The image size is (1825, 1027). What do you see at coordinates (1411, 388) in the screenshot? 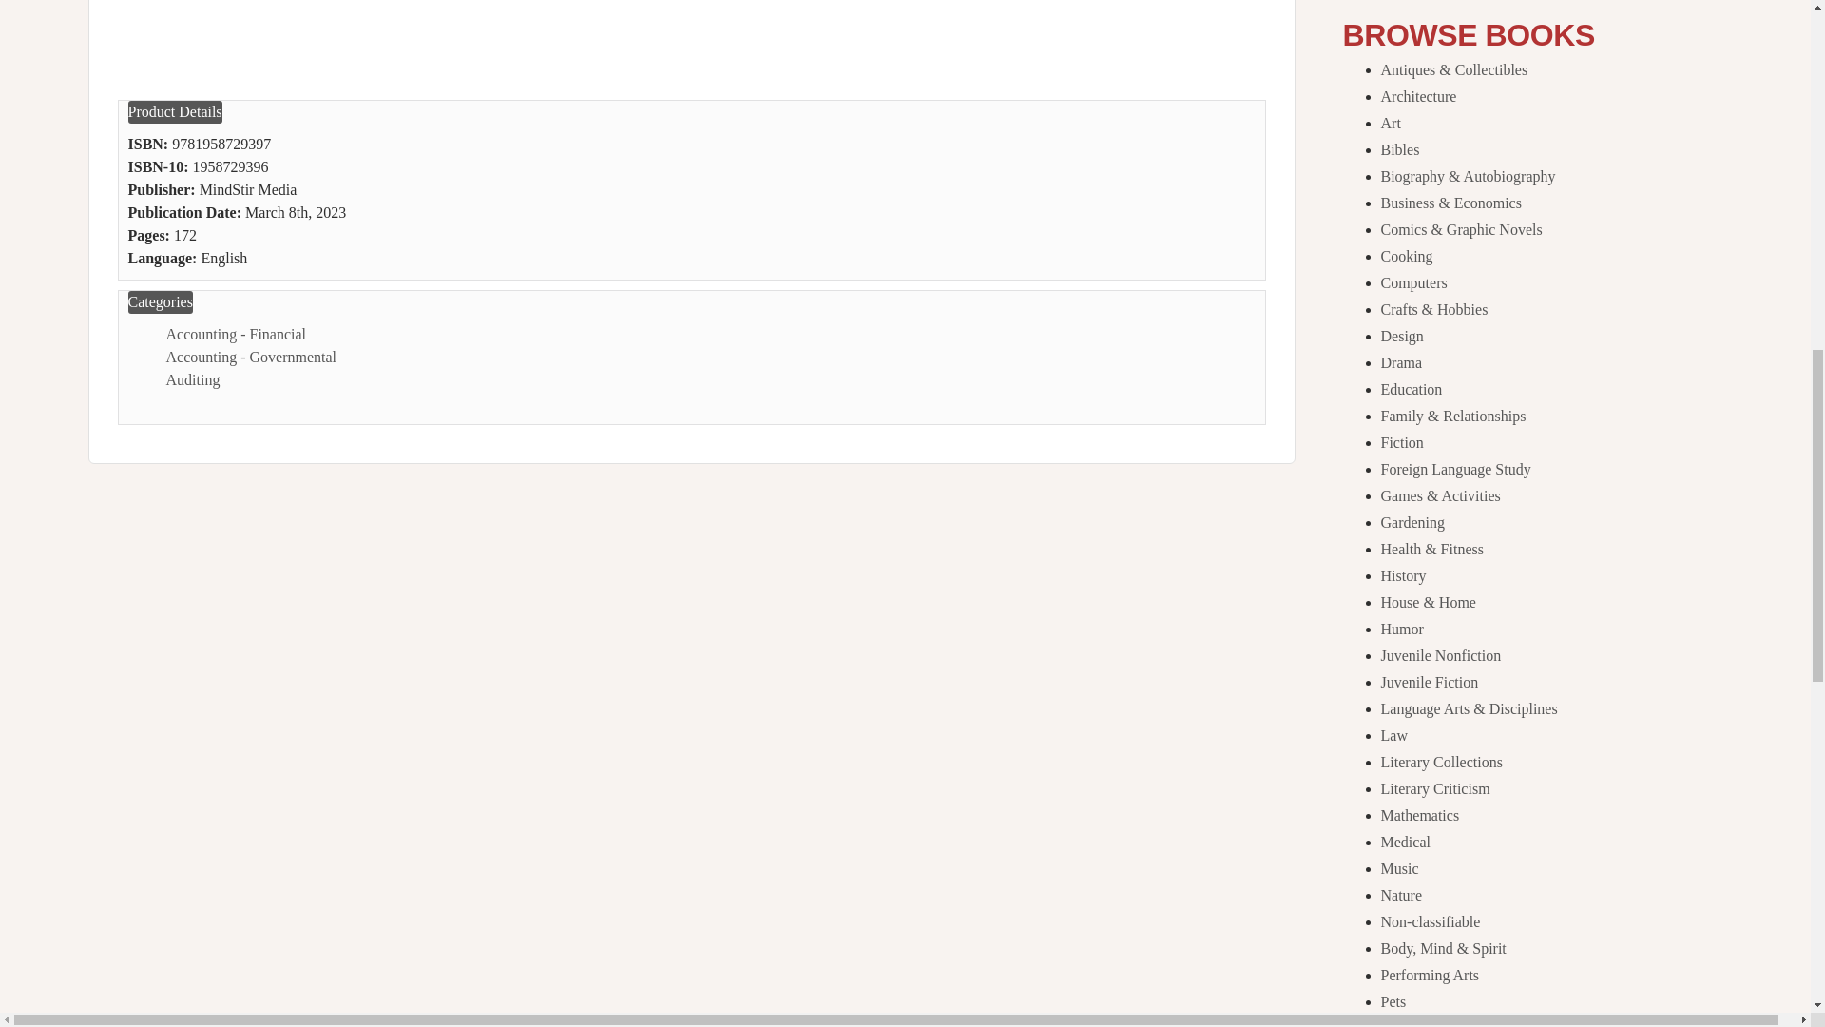
I see `Education` at bounding box center [1411, 388].